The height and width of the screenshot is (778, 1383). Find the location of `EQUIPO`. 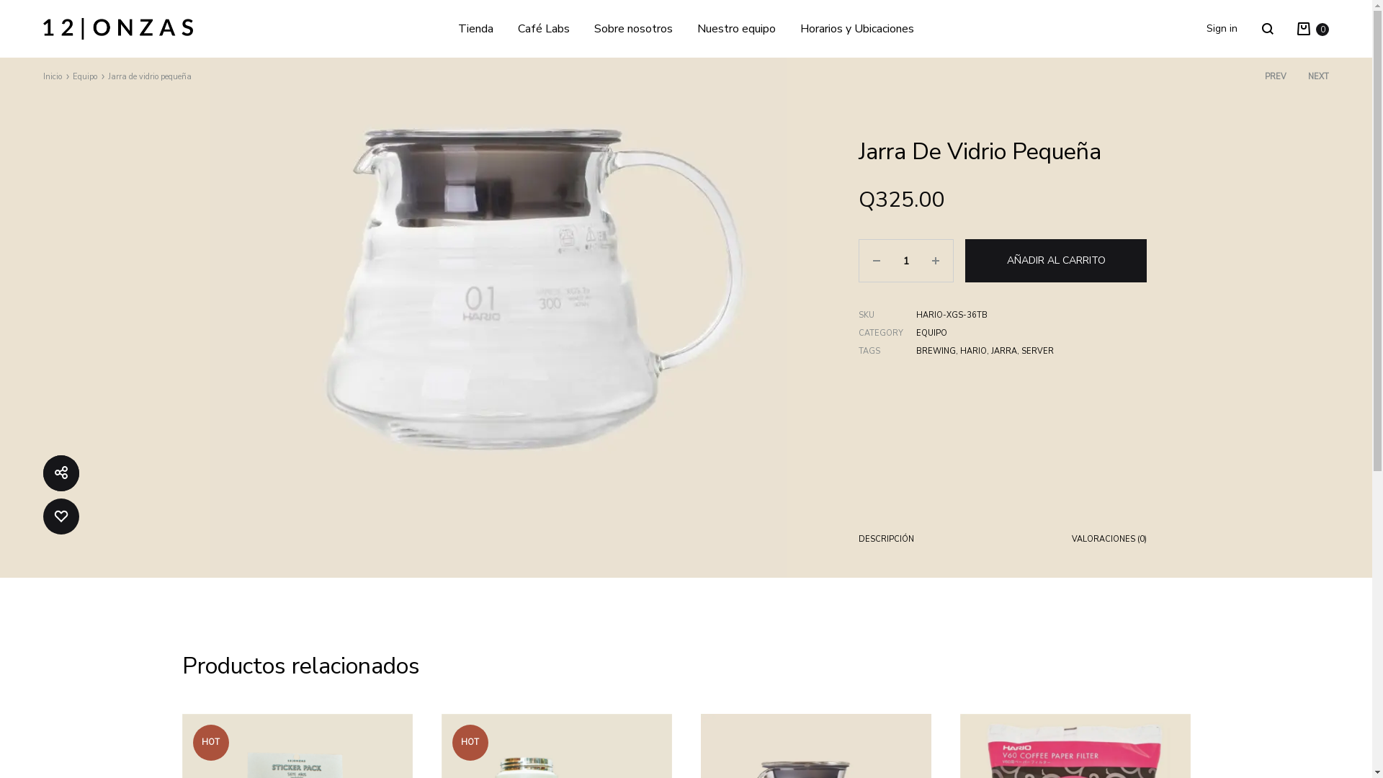

EQUIPO is located at coordinates (932, 333).